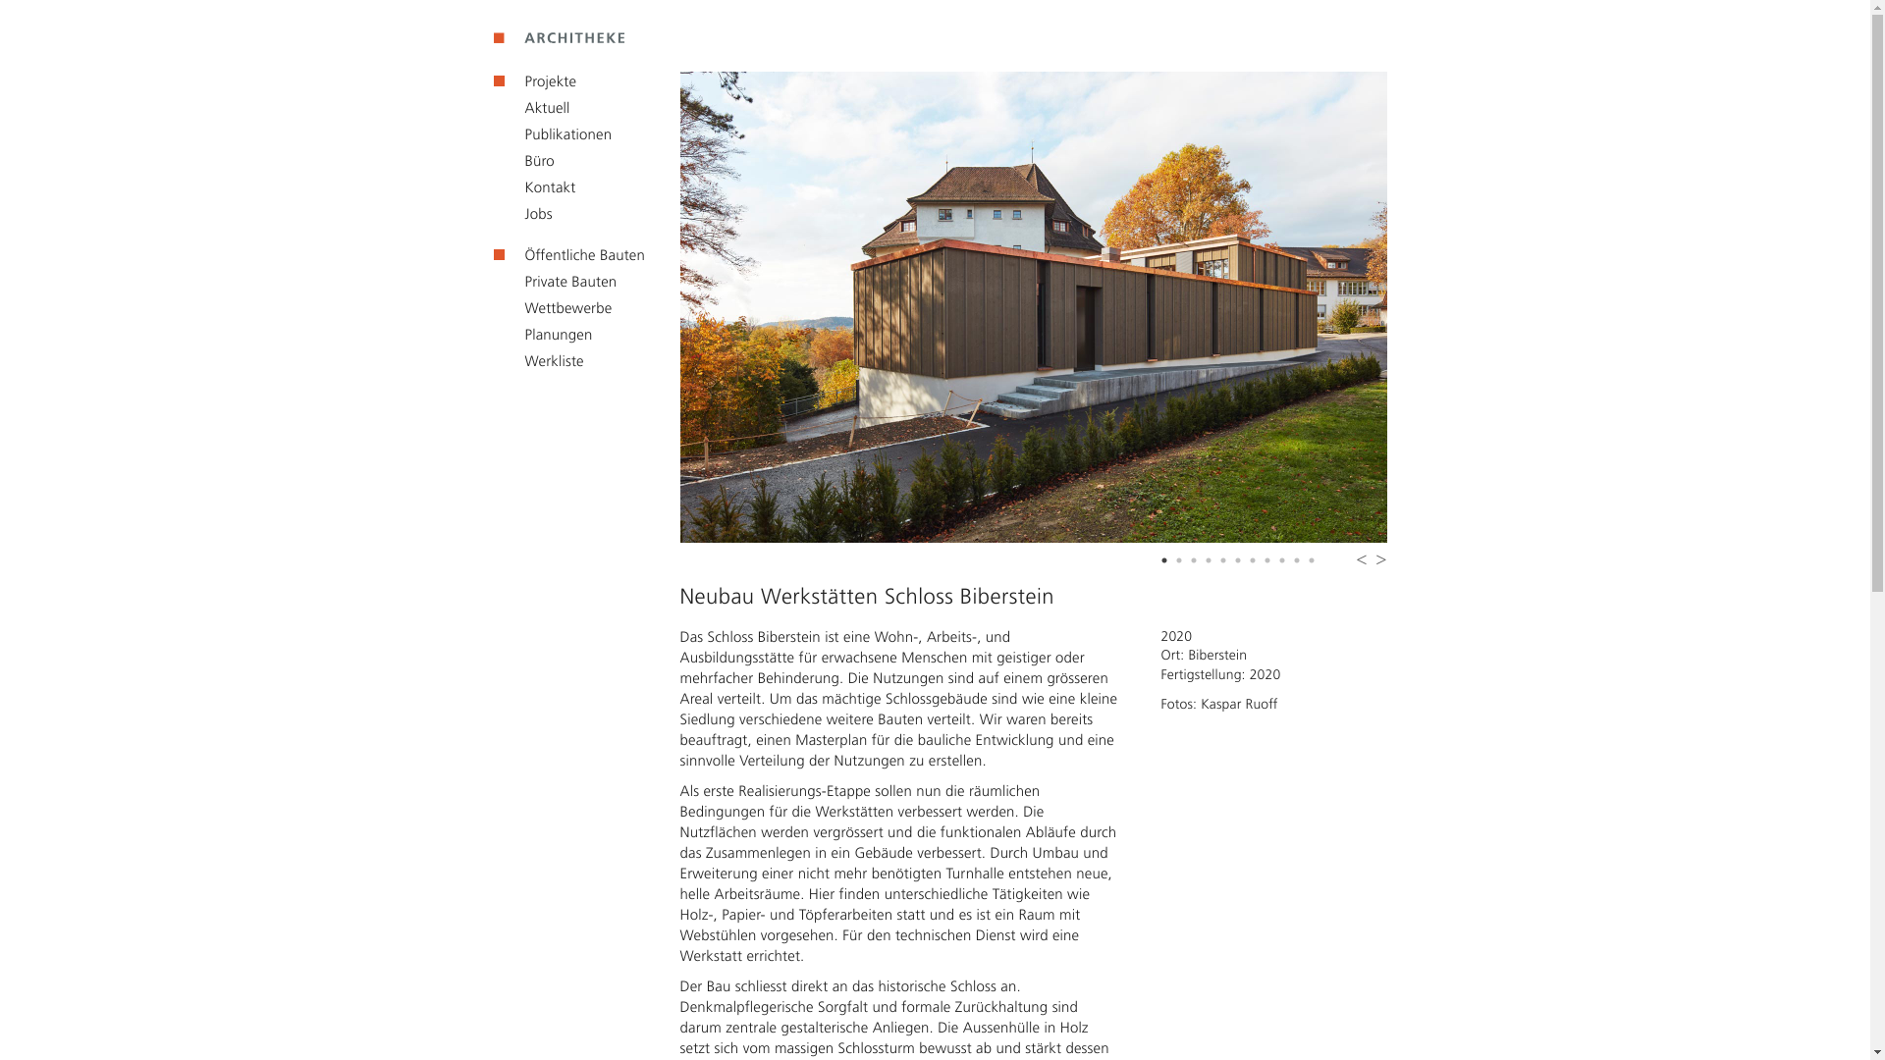  Describe the element at coordinates (534, 187) in the screenshot. I see `Kontakt` at that location.